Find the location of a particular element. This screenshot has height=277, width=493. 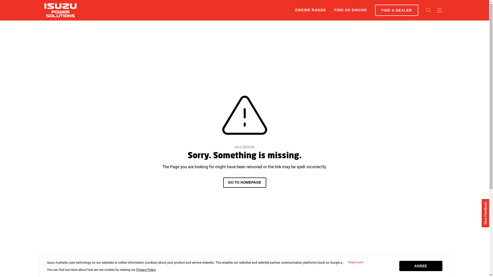

Privacy Policy is located at coordinates (146, 270).